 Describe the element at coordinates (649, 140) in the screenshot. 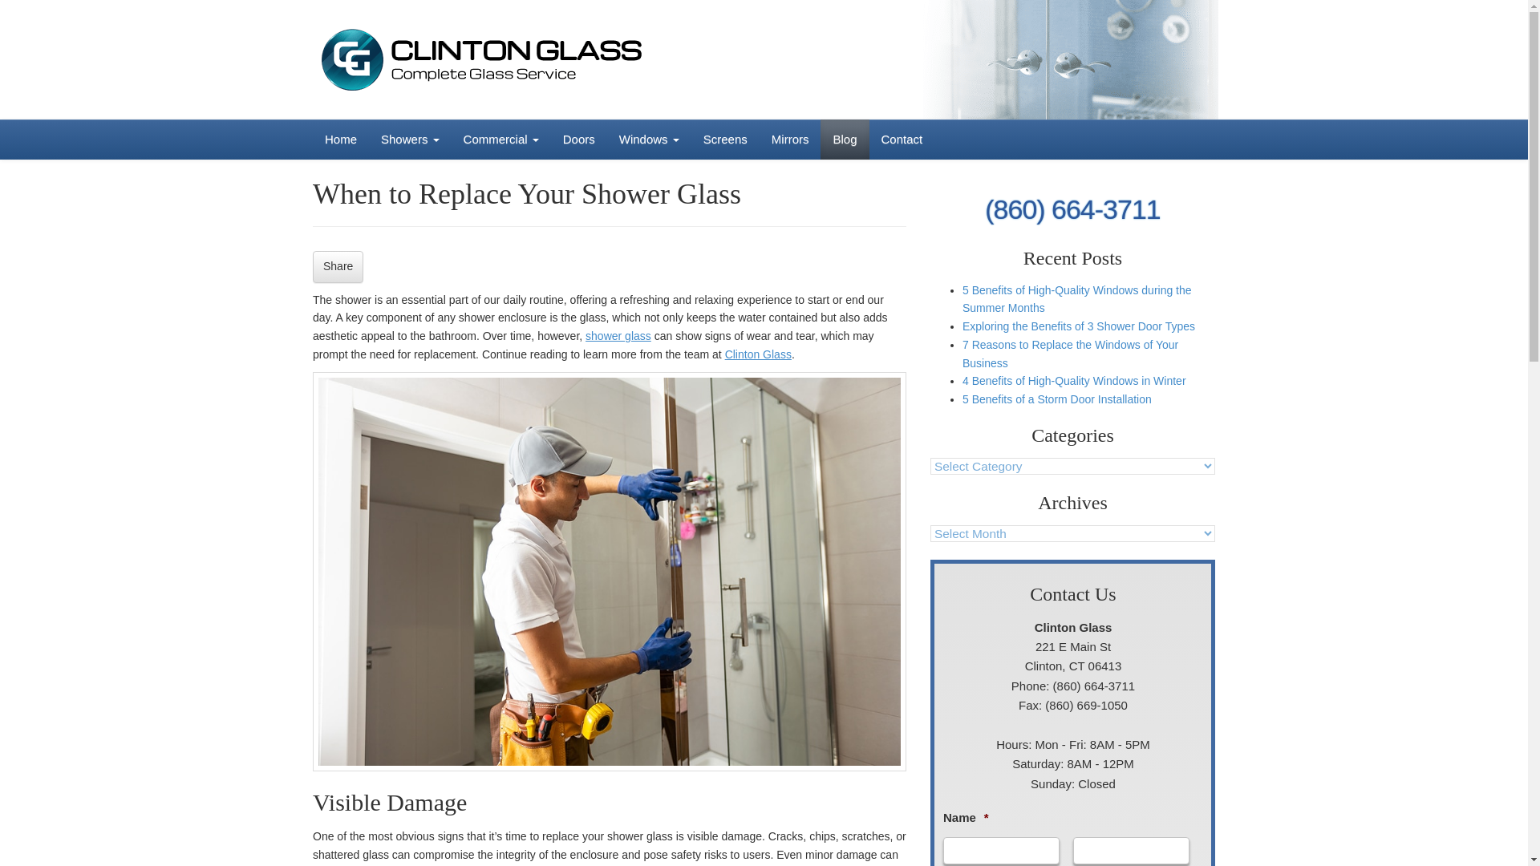

I see `Windows` at that location.